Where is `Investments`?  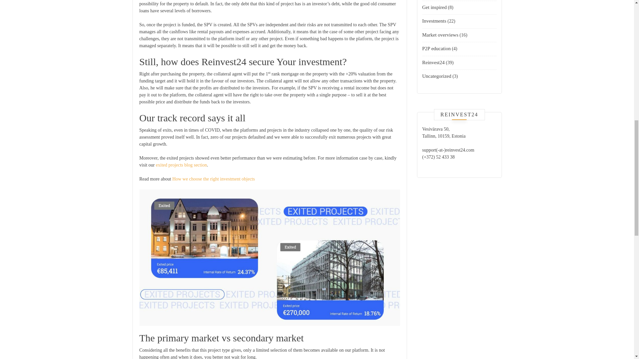
Investments is located at coordinates (434, 21).